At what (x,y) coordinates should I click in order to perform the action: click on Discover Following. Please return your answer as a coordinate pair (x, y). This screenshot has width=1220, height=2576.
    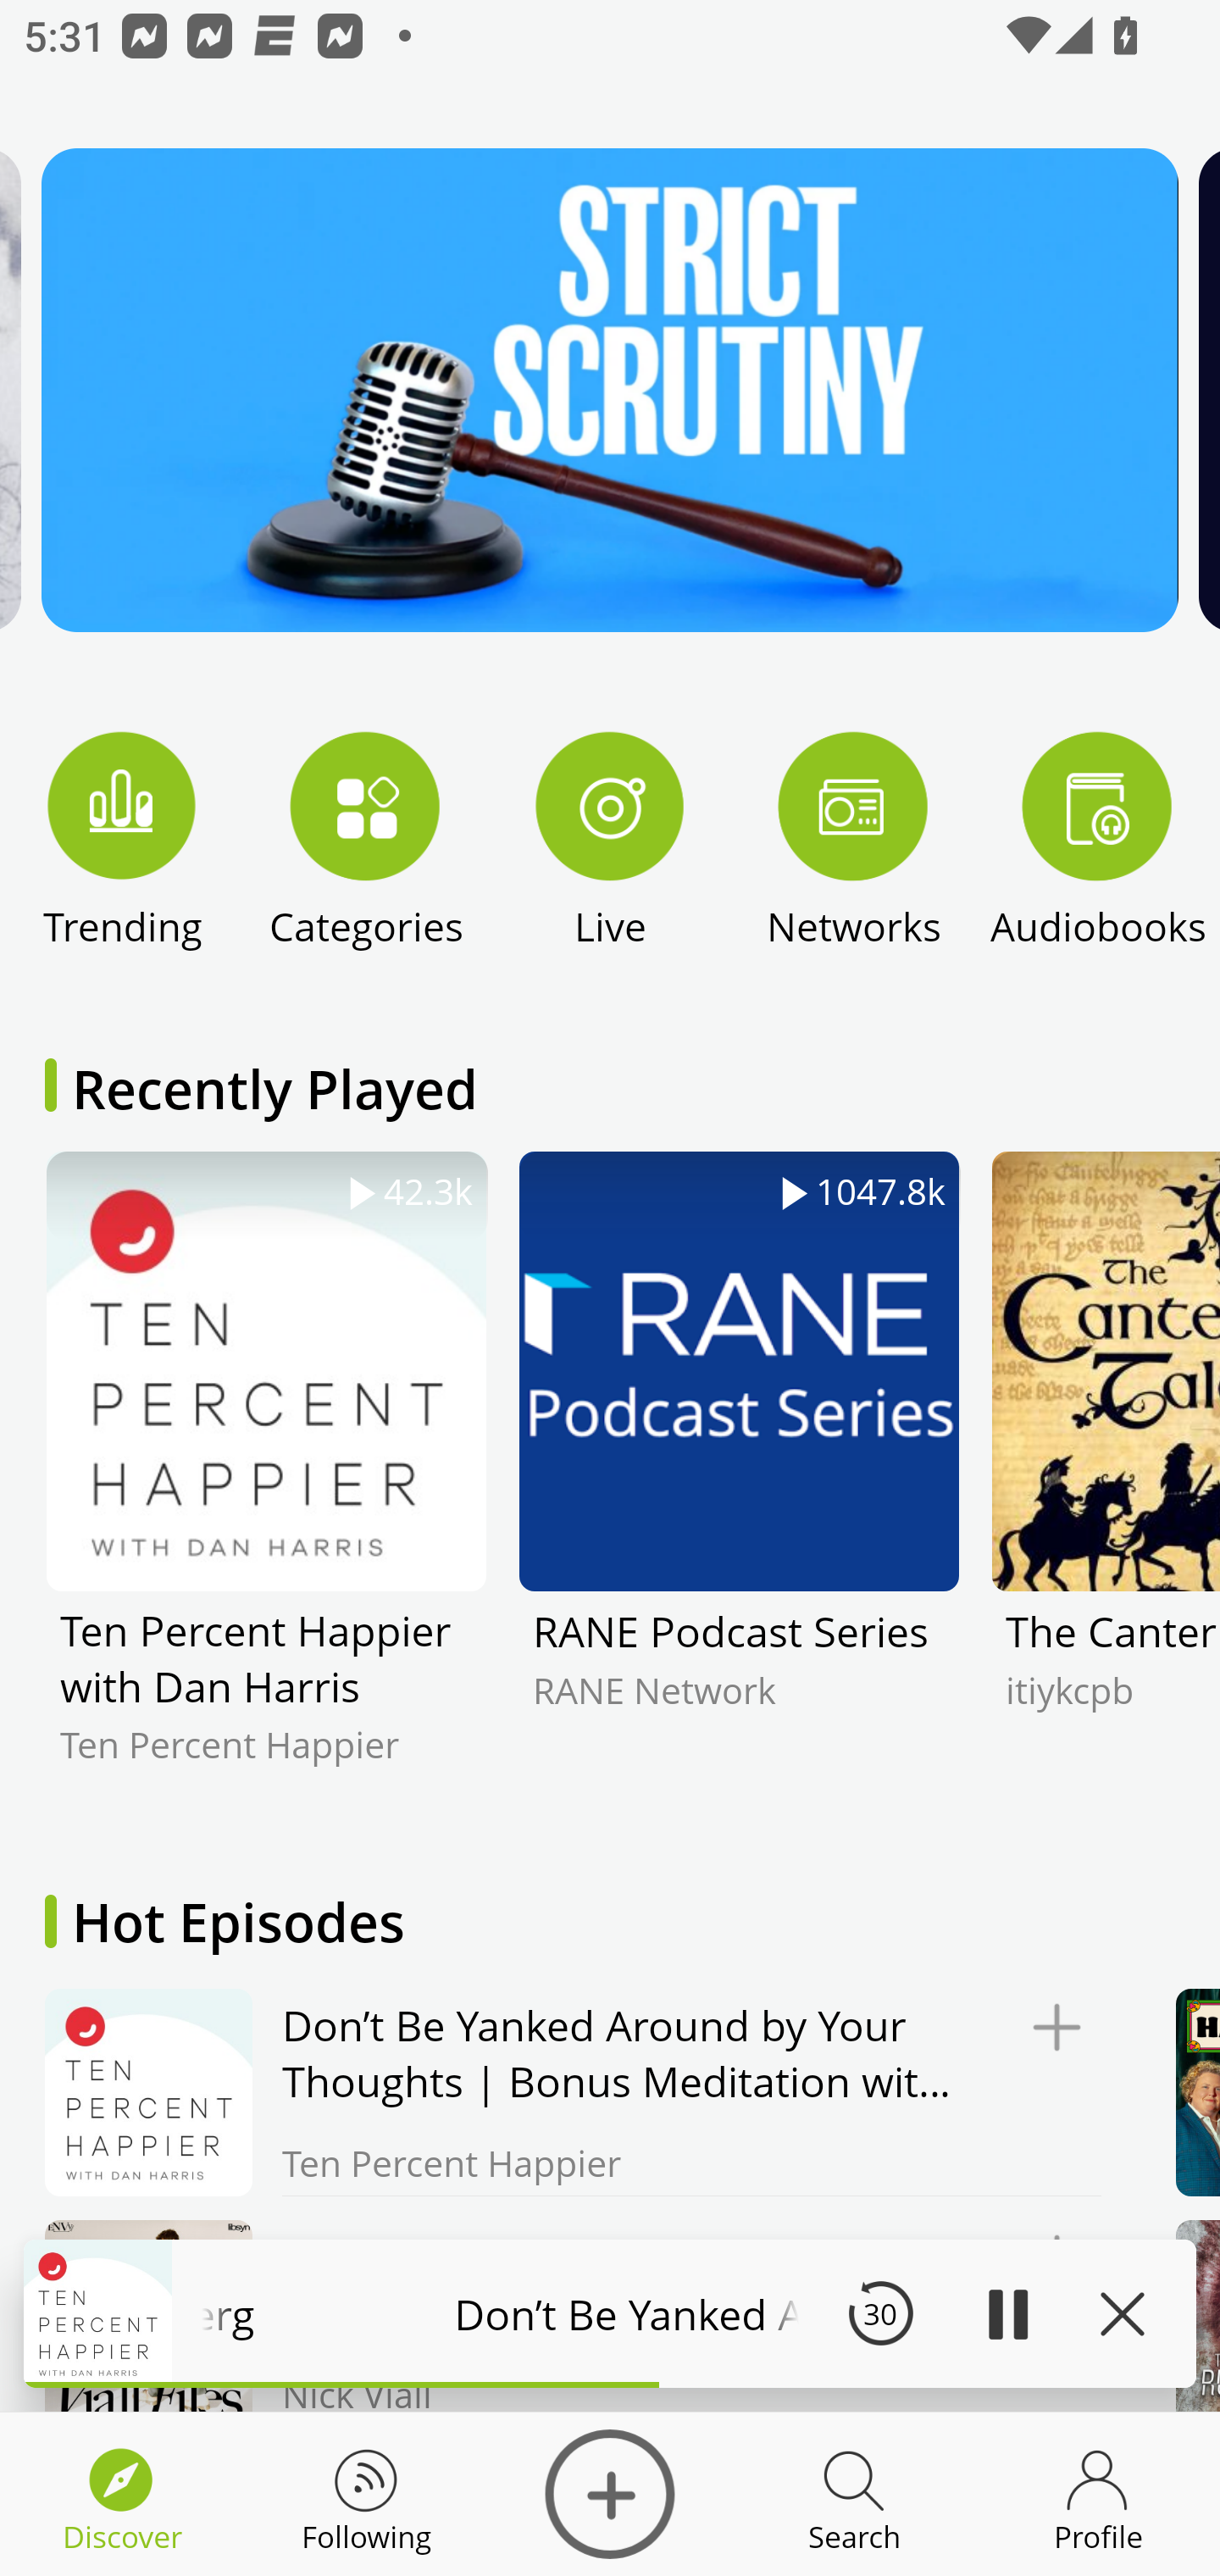
    Looking at the image, I should click on (366, 2495).